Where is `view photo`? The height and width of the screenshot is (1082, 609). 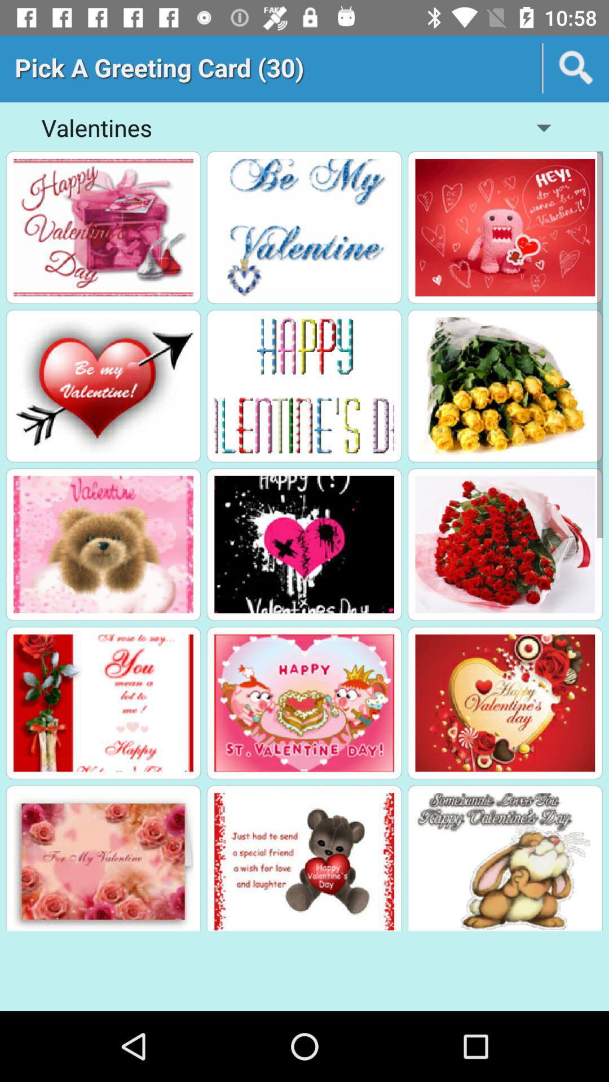 view photo is located at coordinates (304, 703).